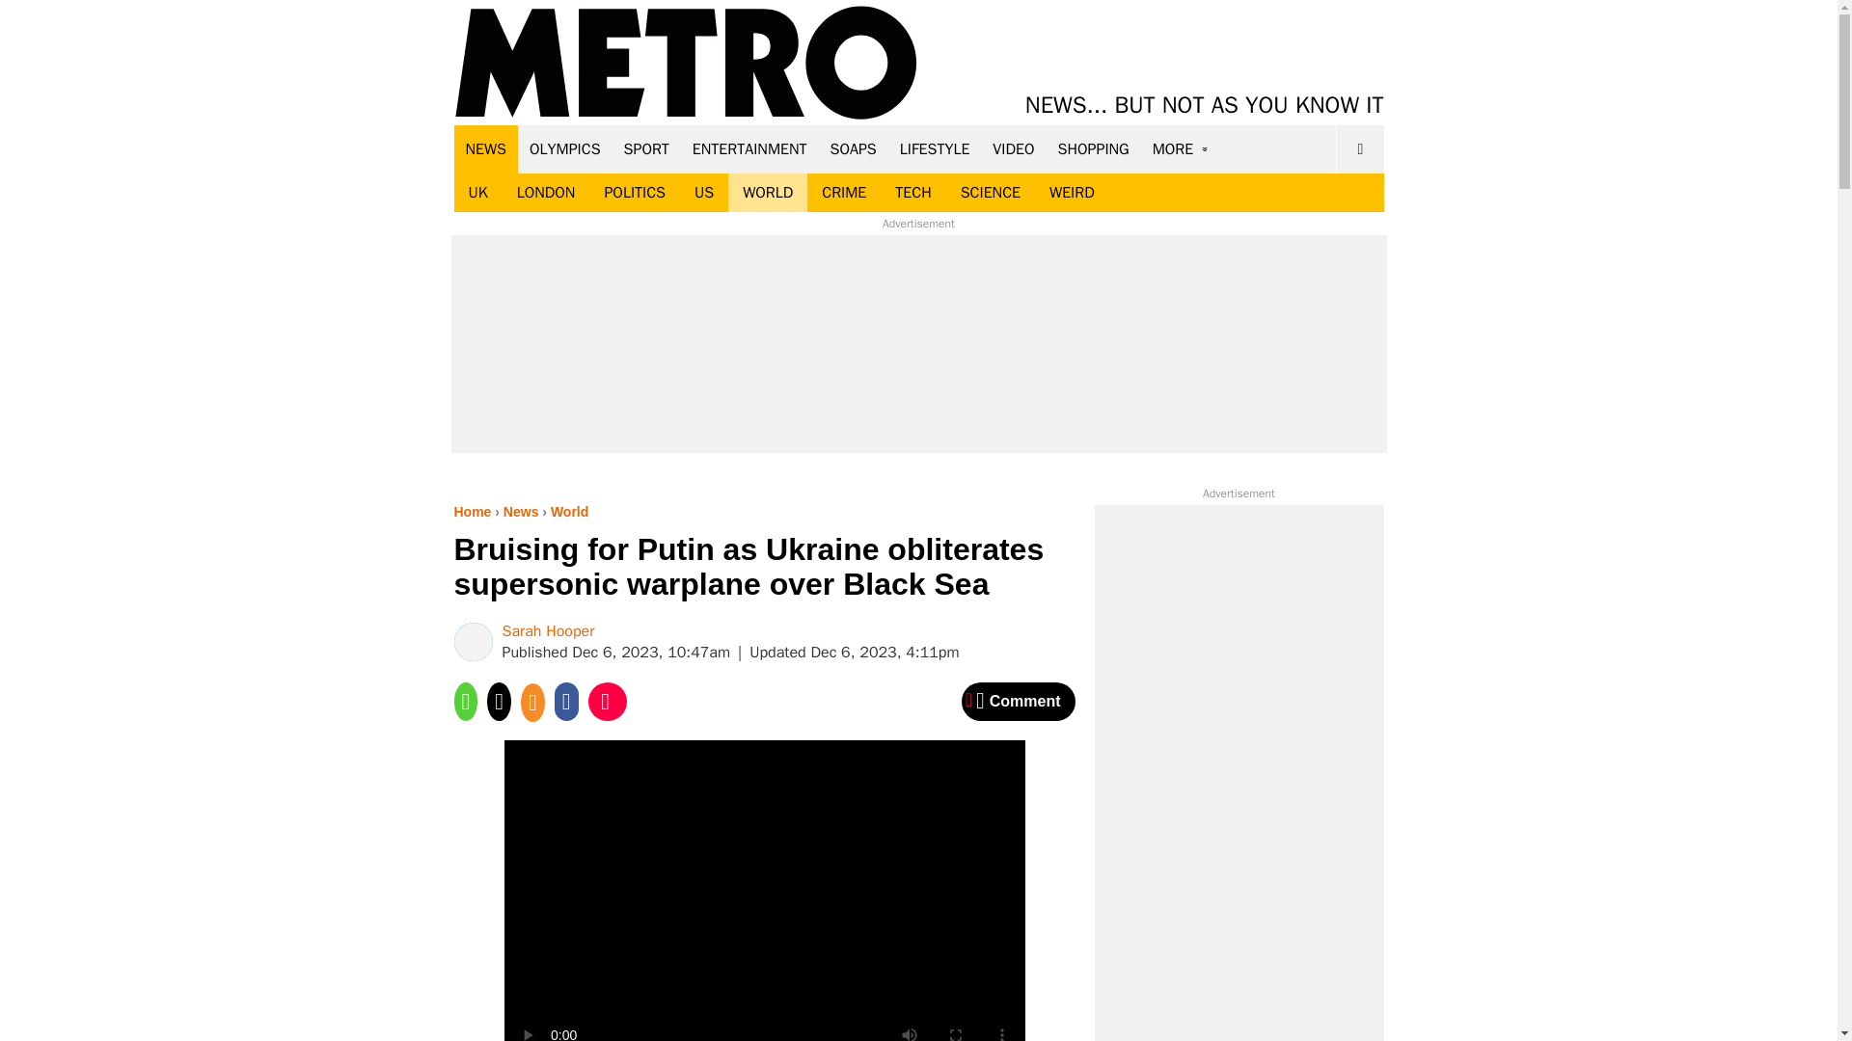 This screenshot has width=1852, height=1041. Describe the element at coordinates (703, 193) in the screenshot. I see `US` at that location.